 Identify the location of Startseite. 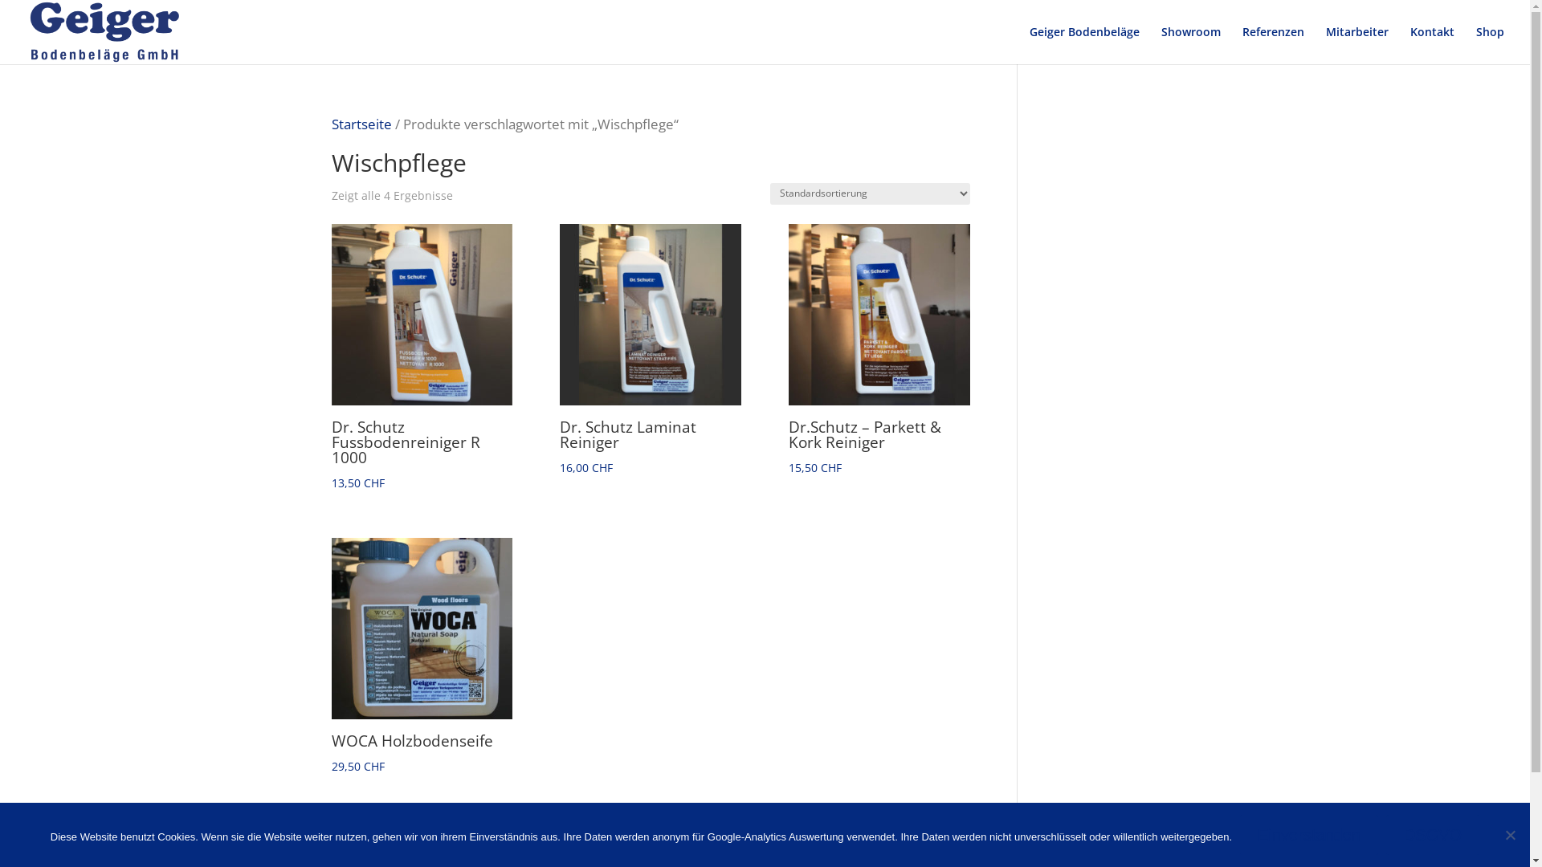
(361, 124).